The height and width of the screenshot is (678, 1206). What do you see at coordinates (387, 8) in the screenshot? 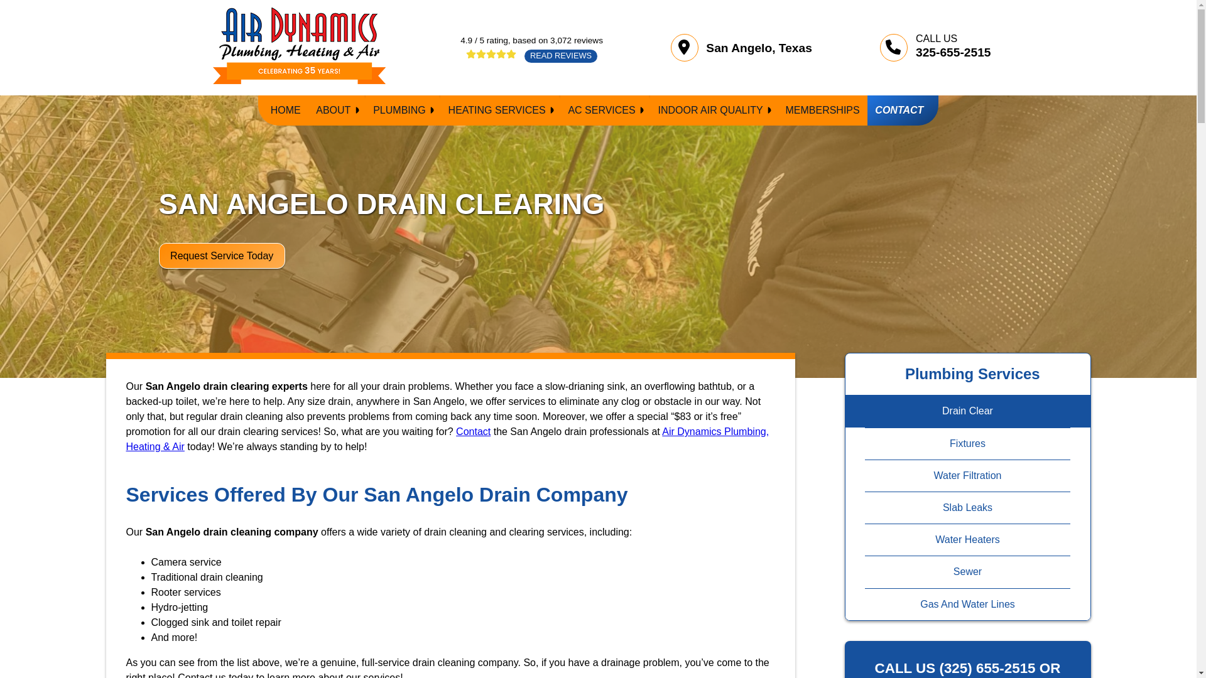
I see `SERVICE AREAS` at bounding box center [387, 8].